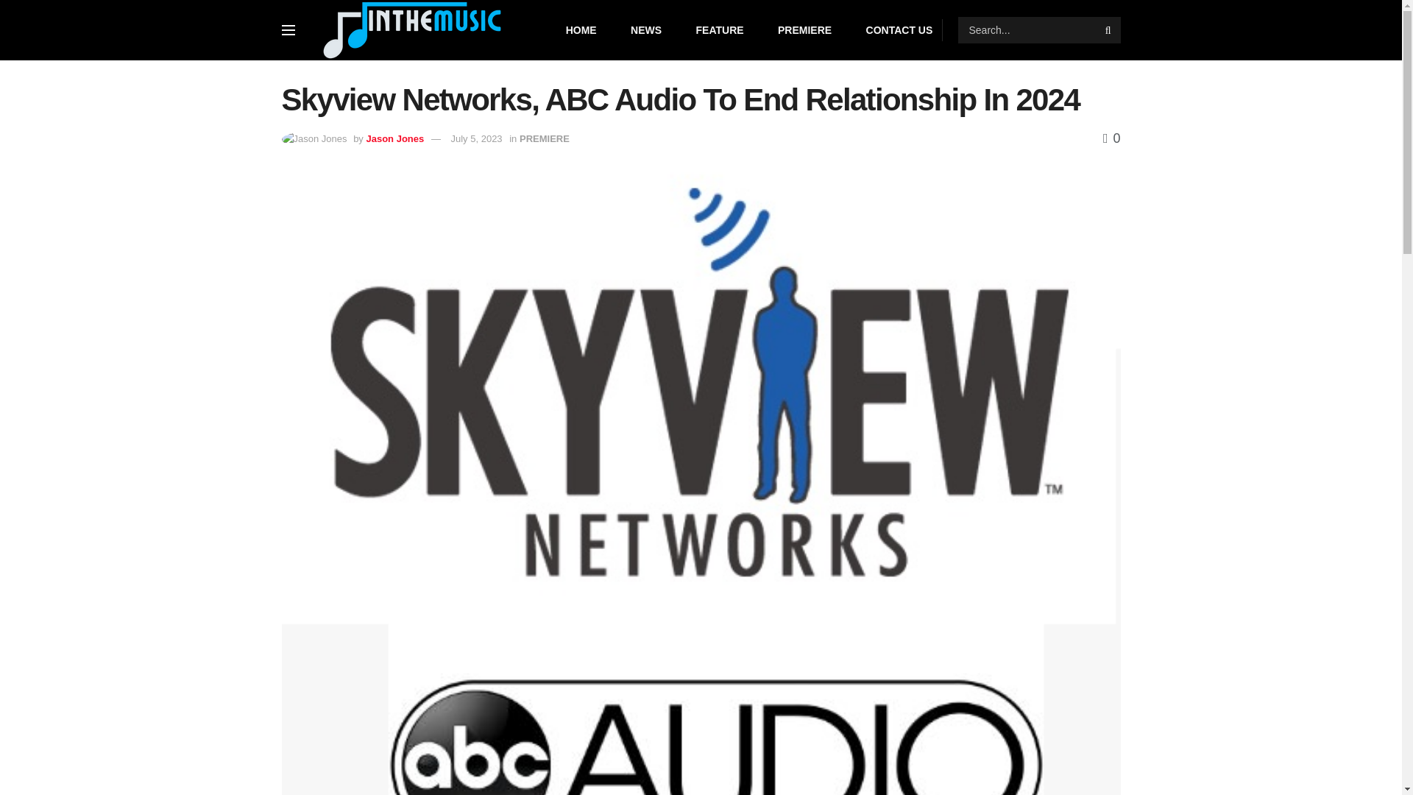  Describe the element at coordinates (545, 138) in the screenshot. I see `PREMIERE` at that location.